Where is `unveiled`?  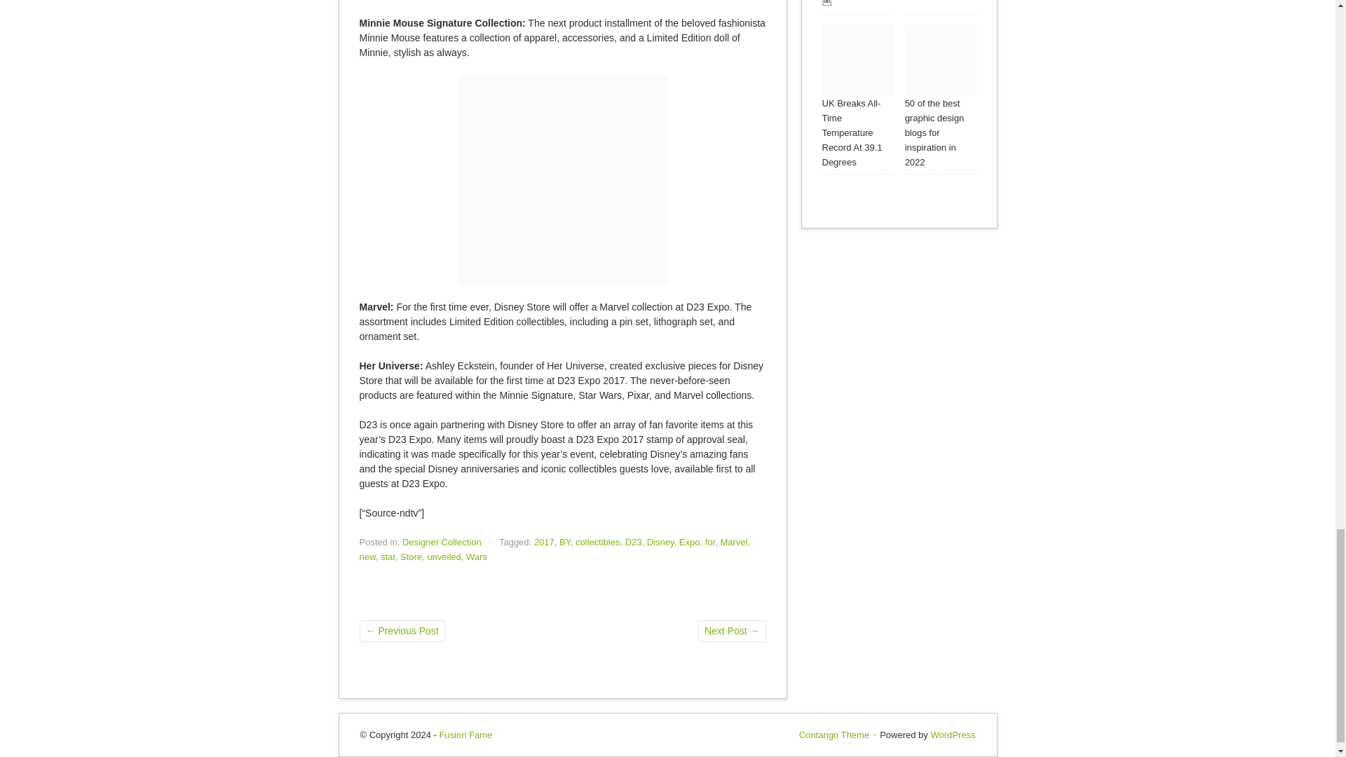 unveiled is located at coordinates (443, 557).